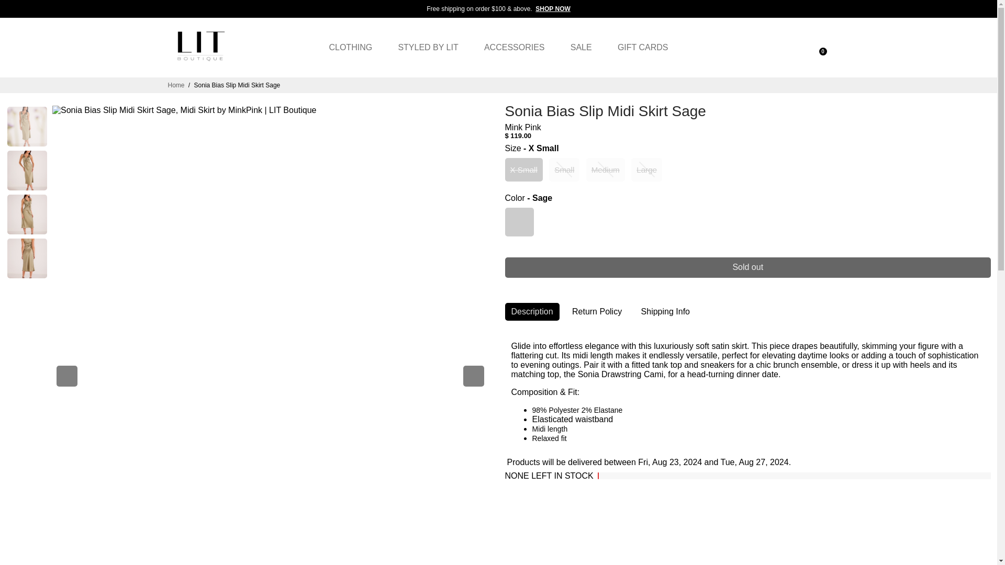  I want to click on STYLED BY LIT, so click(427, 48).